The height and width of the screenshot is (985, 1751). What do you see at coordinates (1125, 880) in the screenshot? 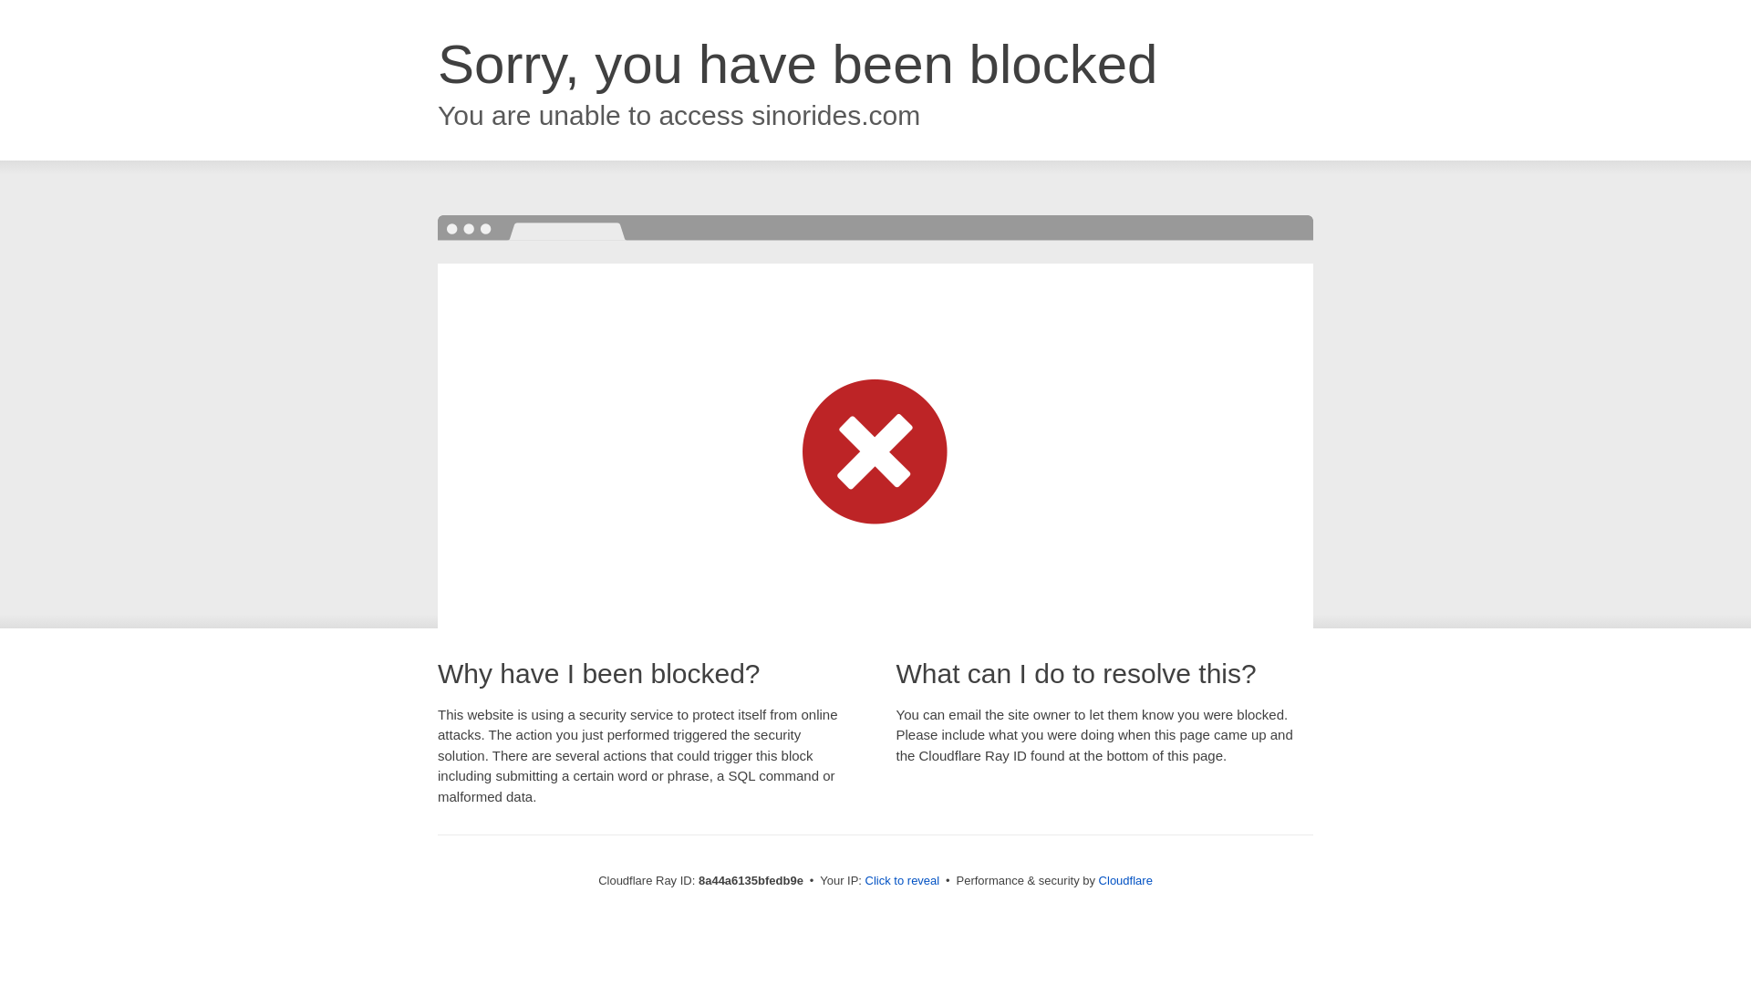
I see `Cloudflare` at bounding box center [1125, 880].